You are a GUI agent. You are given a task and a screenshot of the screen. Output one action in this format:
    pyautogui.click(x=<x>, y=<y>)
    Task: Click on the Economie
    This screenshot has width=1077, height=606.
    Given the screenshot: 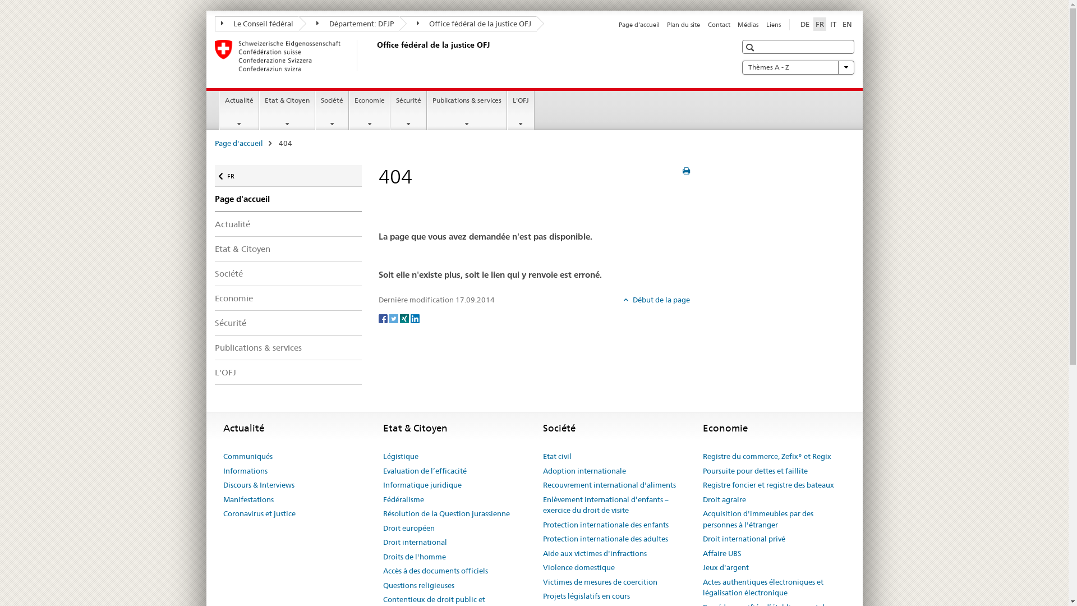 What is the action you would take?
    pyautogui.click(x=370, y=111)
    